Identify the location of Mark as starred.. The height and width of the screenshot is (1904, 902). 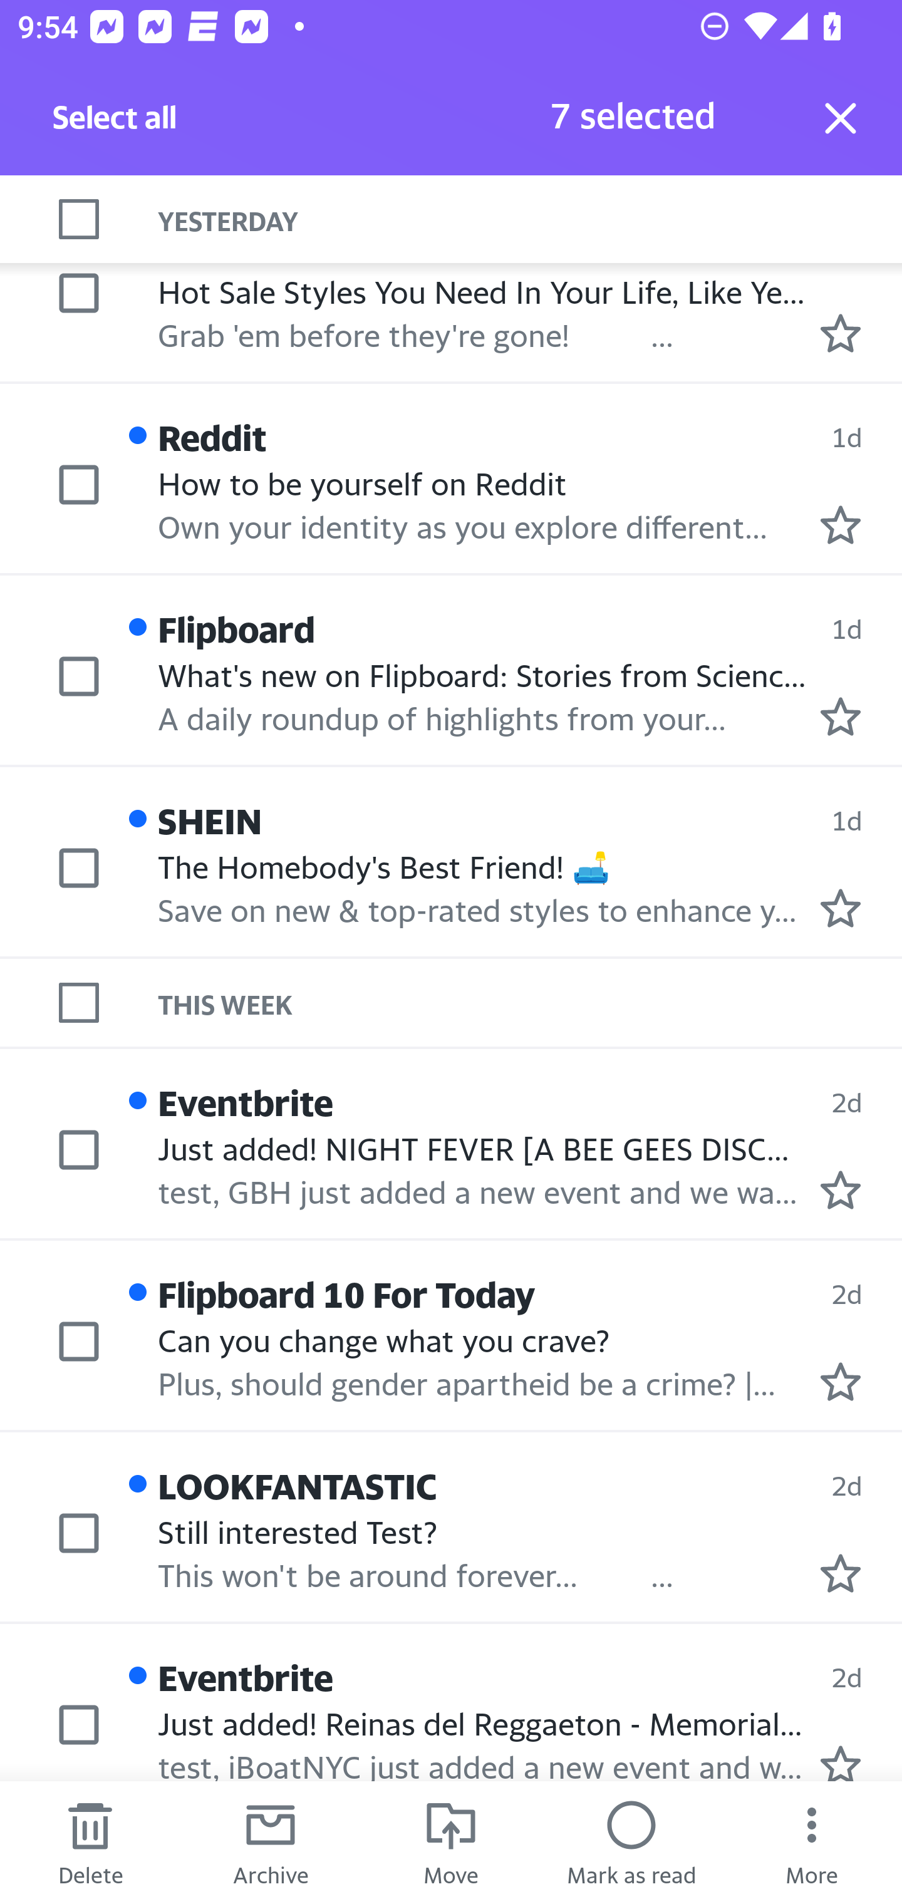
(841, 907).